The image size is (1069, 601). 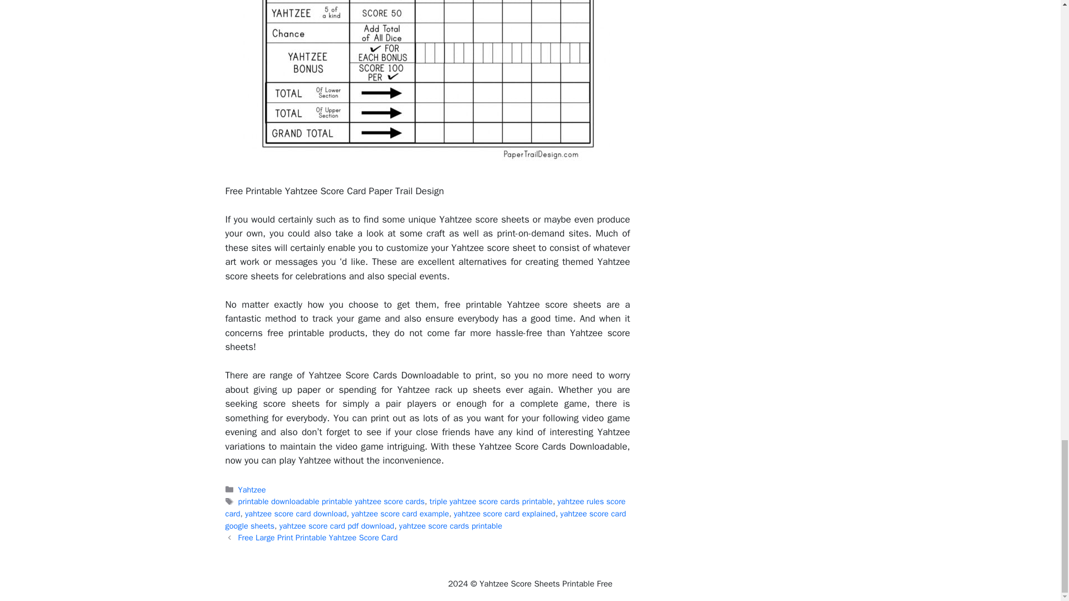 I want to click on yahtzee score card example, so click(x=400, y=513).